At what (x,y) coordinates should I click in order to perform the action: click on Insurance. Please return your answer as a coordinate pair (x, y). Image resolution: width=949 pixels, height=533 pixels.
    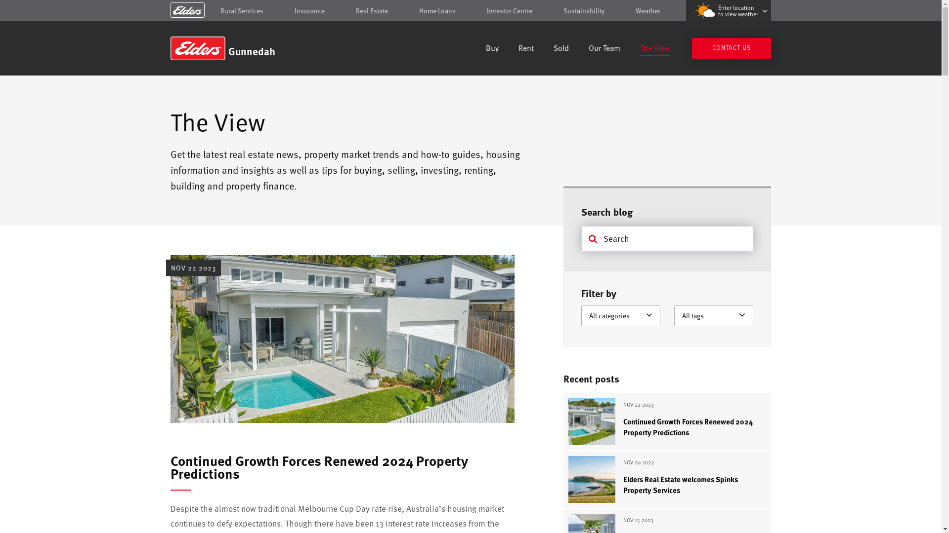
    Looking at the image, I should click on (309, 11).